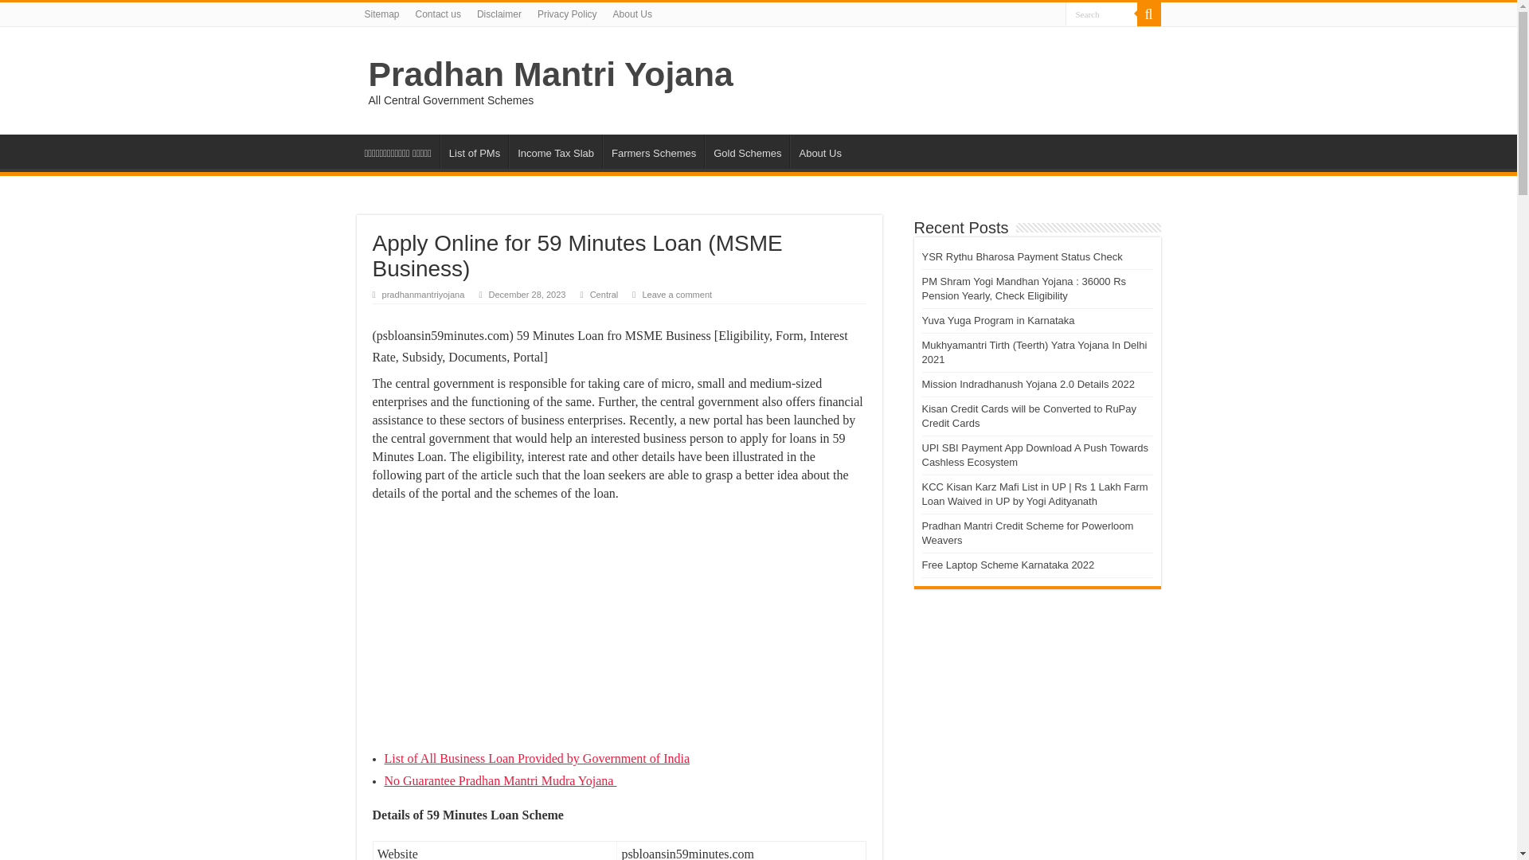 Image resolution: width=1529 pixels, height=860 pixels. I want to click on About Us, so click(632, 14).